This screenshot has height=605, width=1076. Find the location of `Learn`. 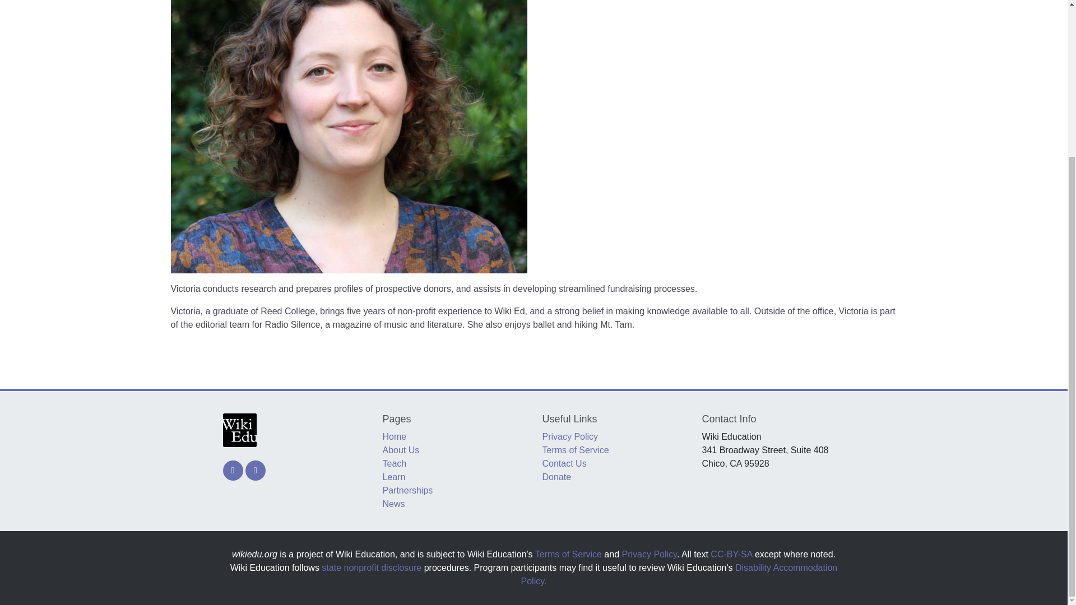

Learn is located at coordinates (393, 477).